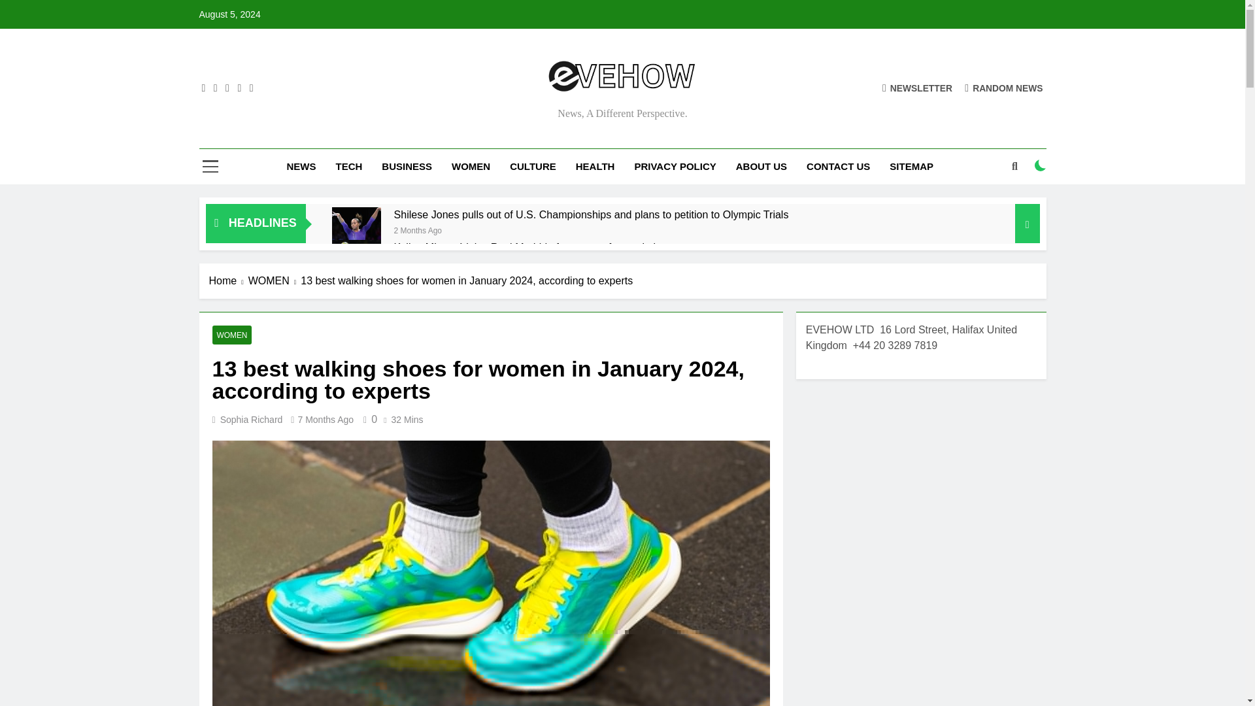 This screenshot has width=1255, height=706. What do you see at coordinates (911, 166) in the screenshot?
I see `SITEMAP` at bounding box center [911, 166].